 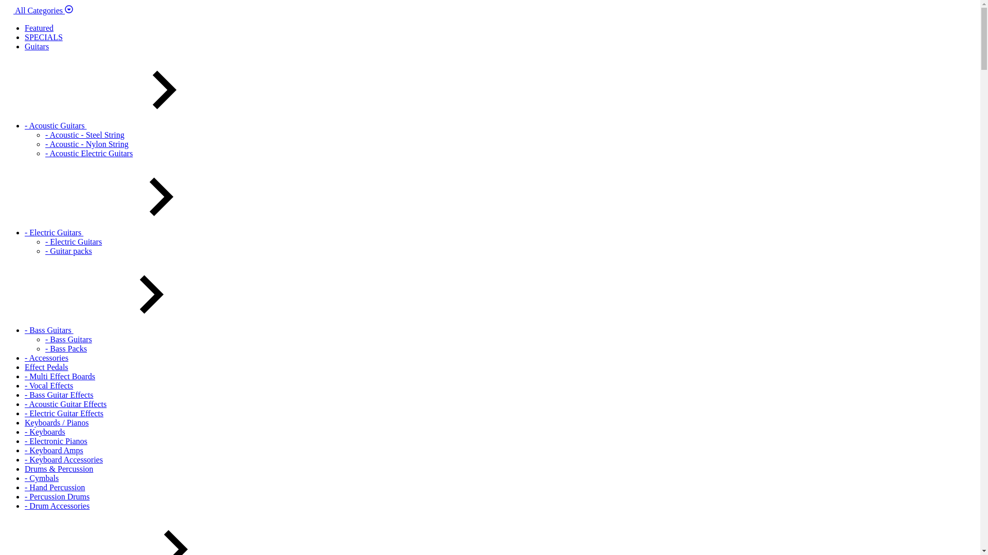 I want to click on - Accessories, so click(x=46, y=358).